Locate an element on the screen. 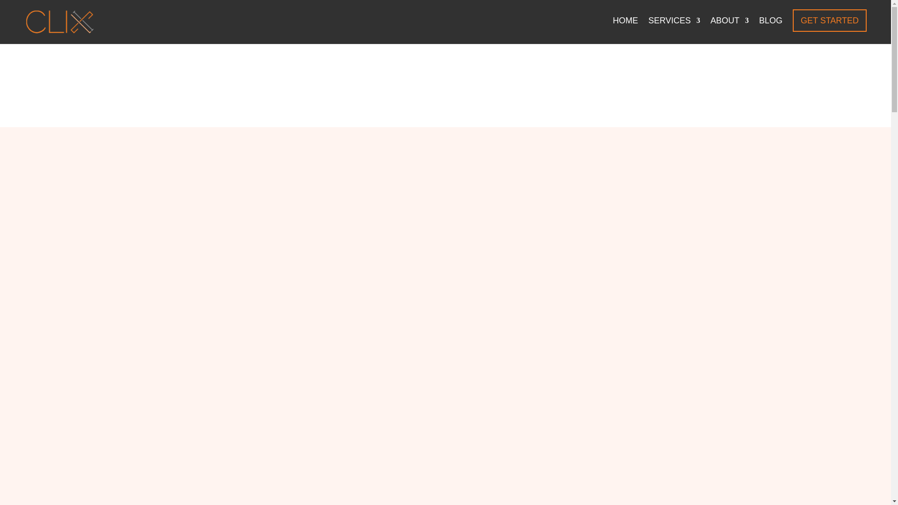  HOME is located at coordinates (625, 28).